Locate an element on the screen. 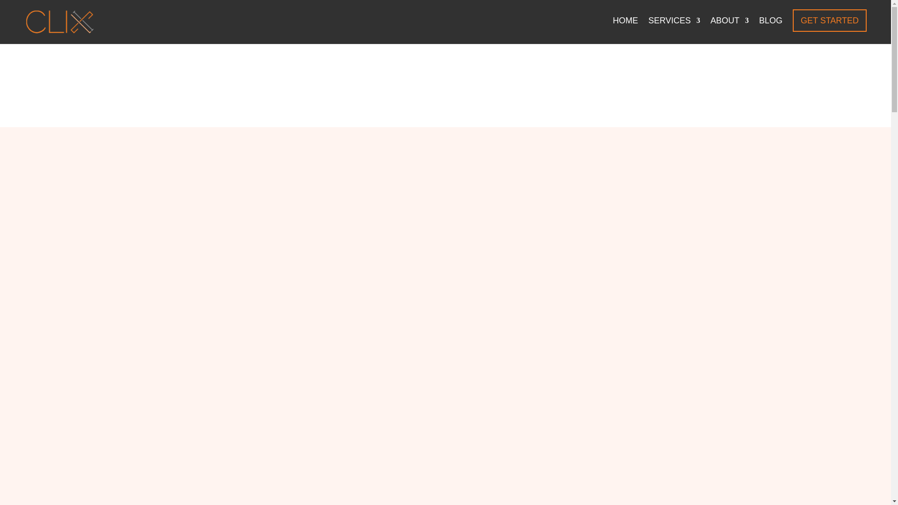  HOME is located at coordinates (625, 28).